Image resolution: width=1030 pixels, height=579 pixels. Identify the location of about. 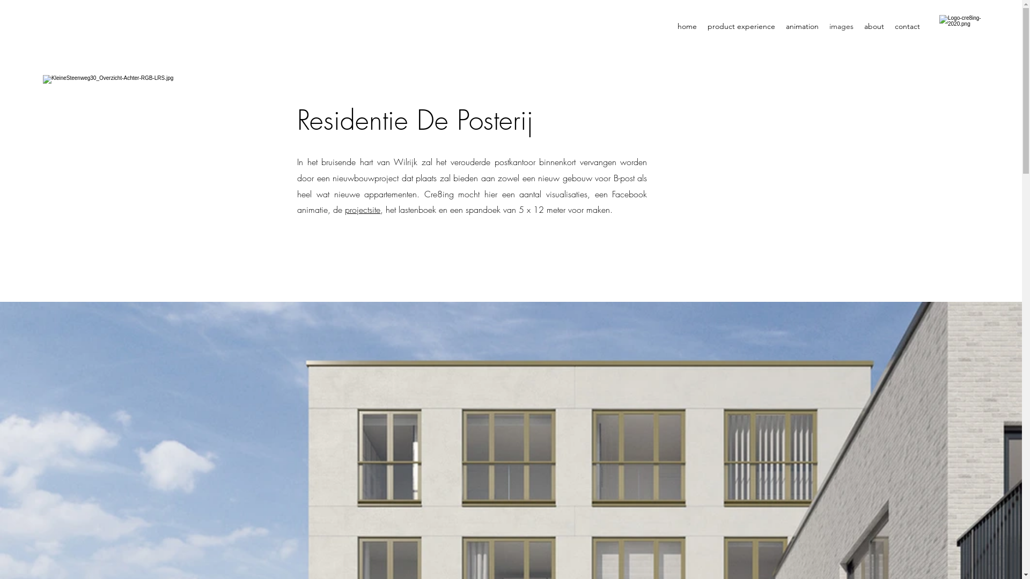
(874, 26).